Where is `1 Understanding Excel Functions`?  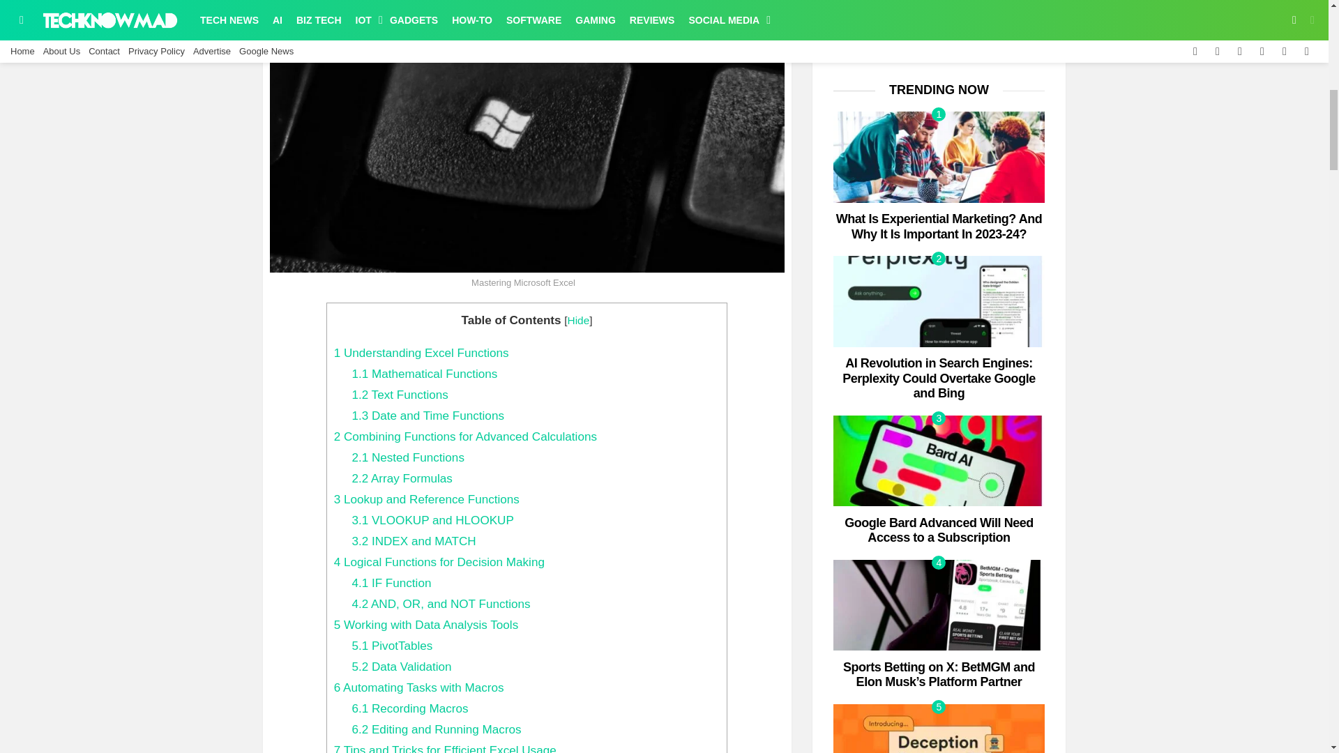 1 Understanding Excel Functions is located at coordinates (421, 353).